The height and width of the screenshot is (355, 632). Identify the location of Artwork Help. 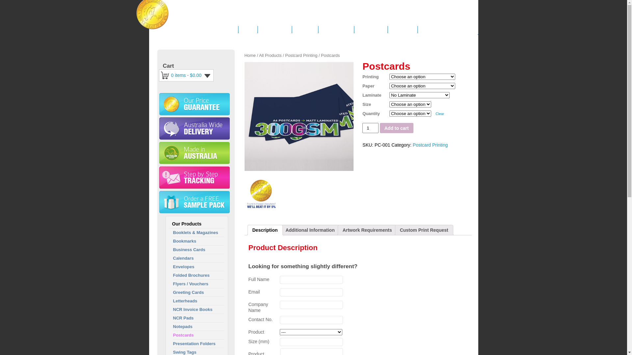
(371, 30).